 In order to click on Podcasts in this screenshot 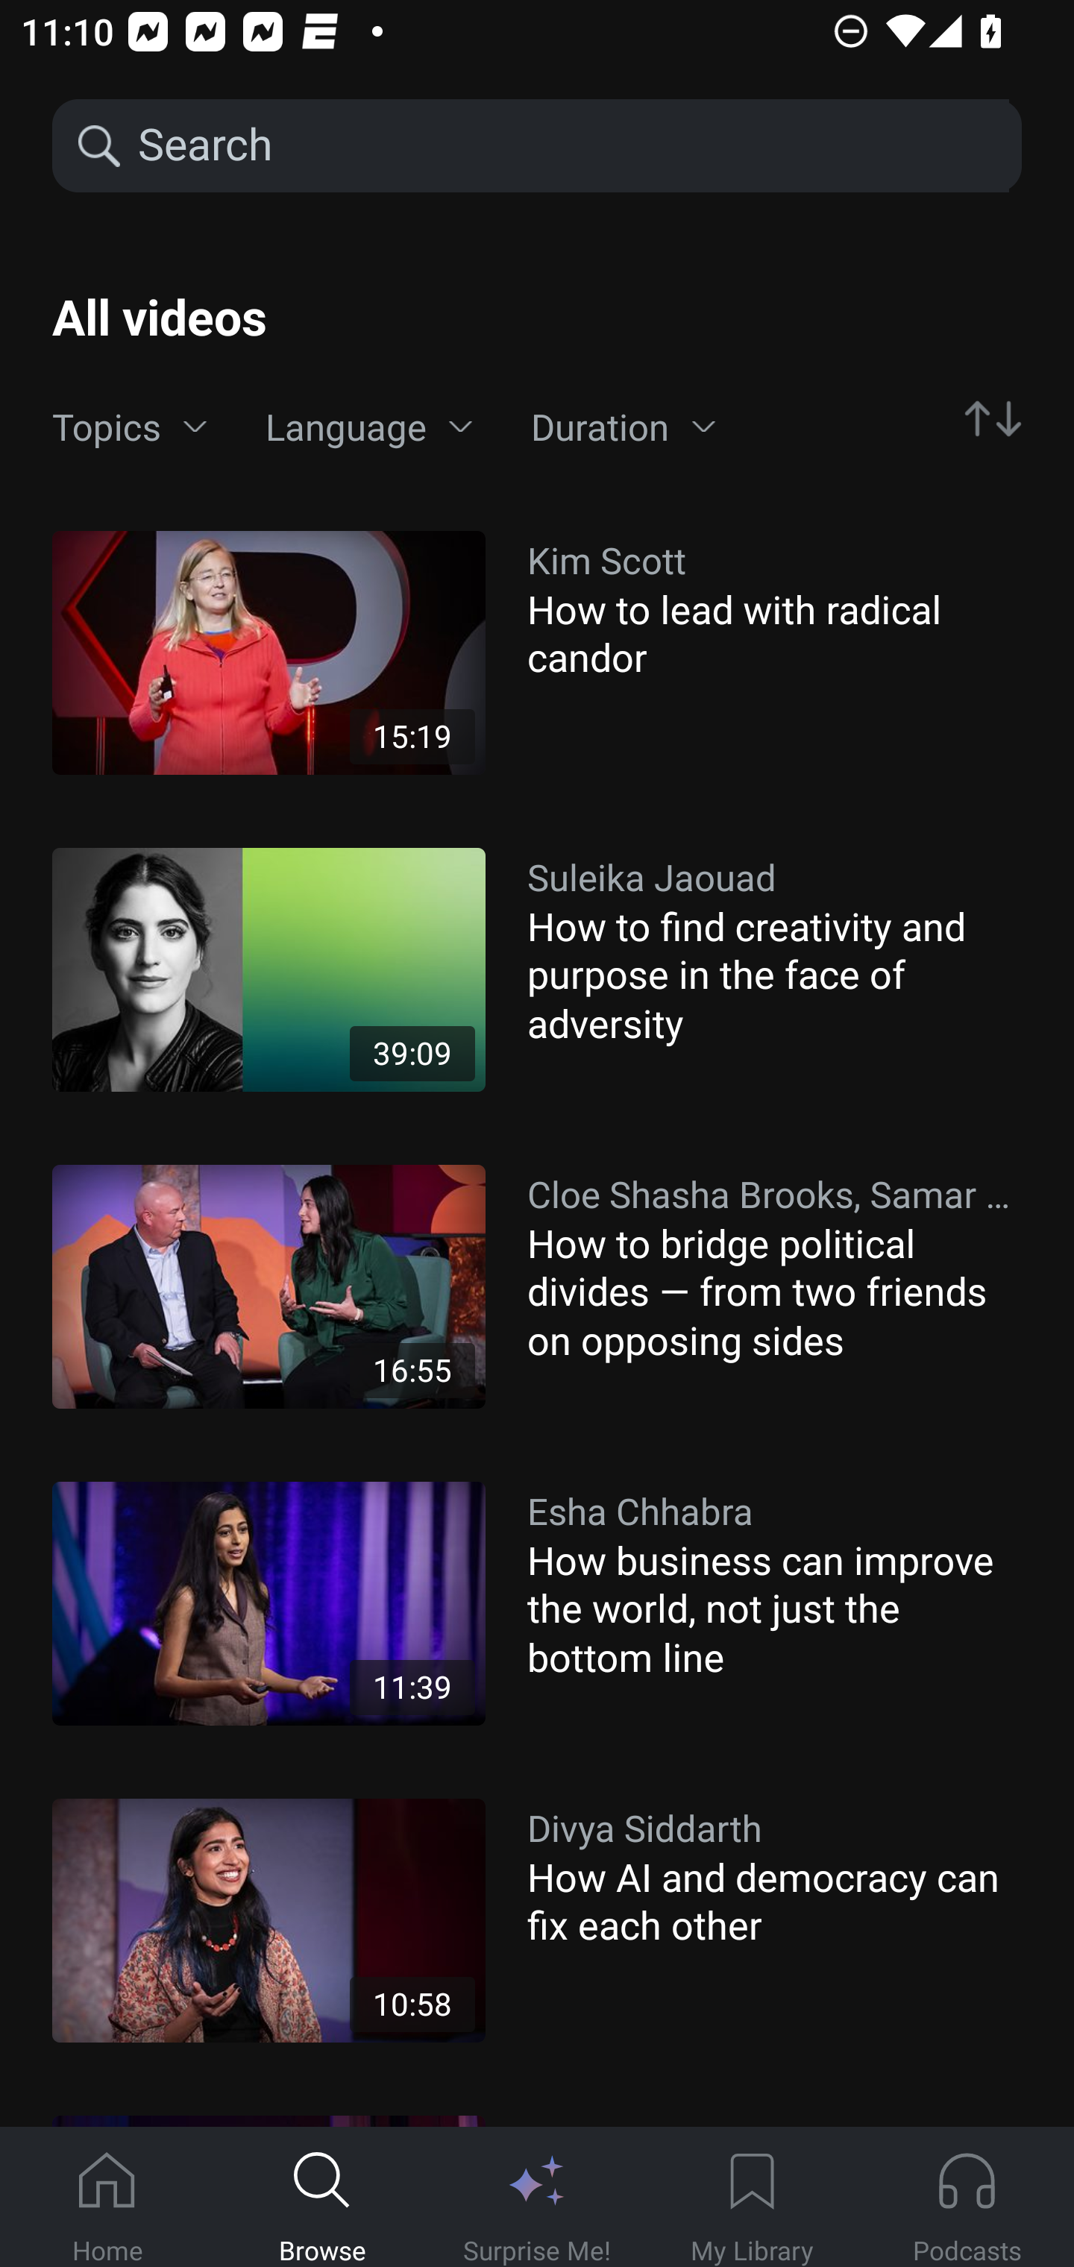, I will do `click(967, 2198)`.